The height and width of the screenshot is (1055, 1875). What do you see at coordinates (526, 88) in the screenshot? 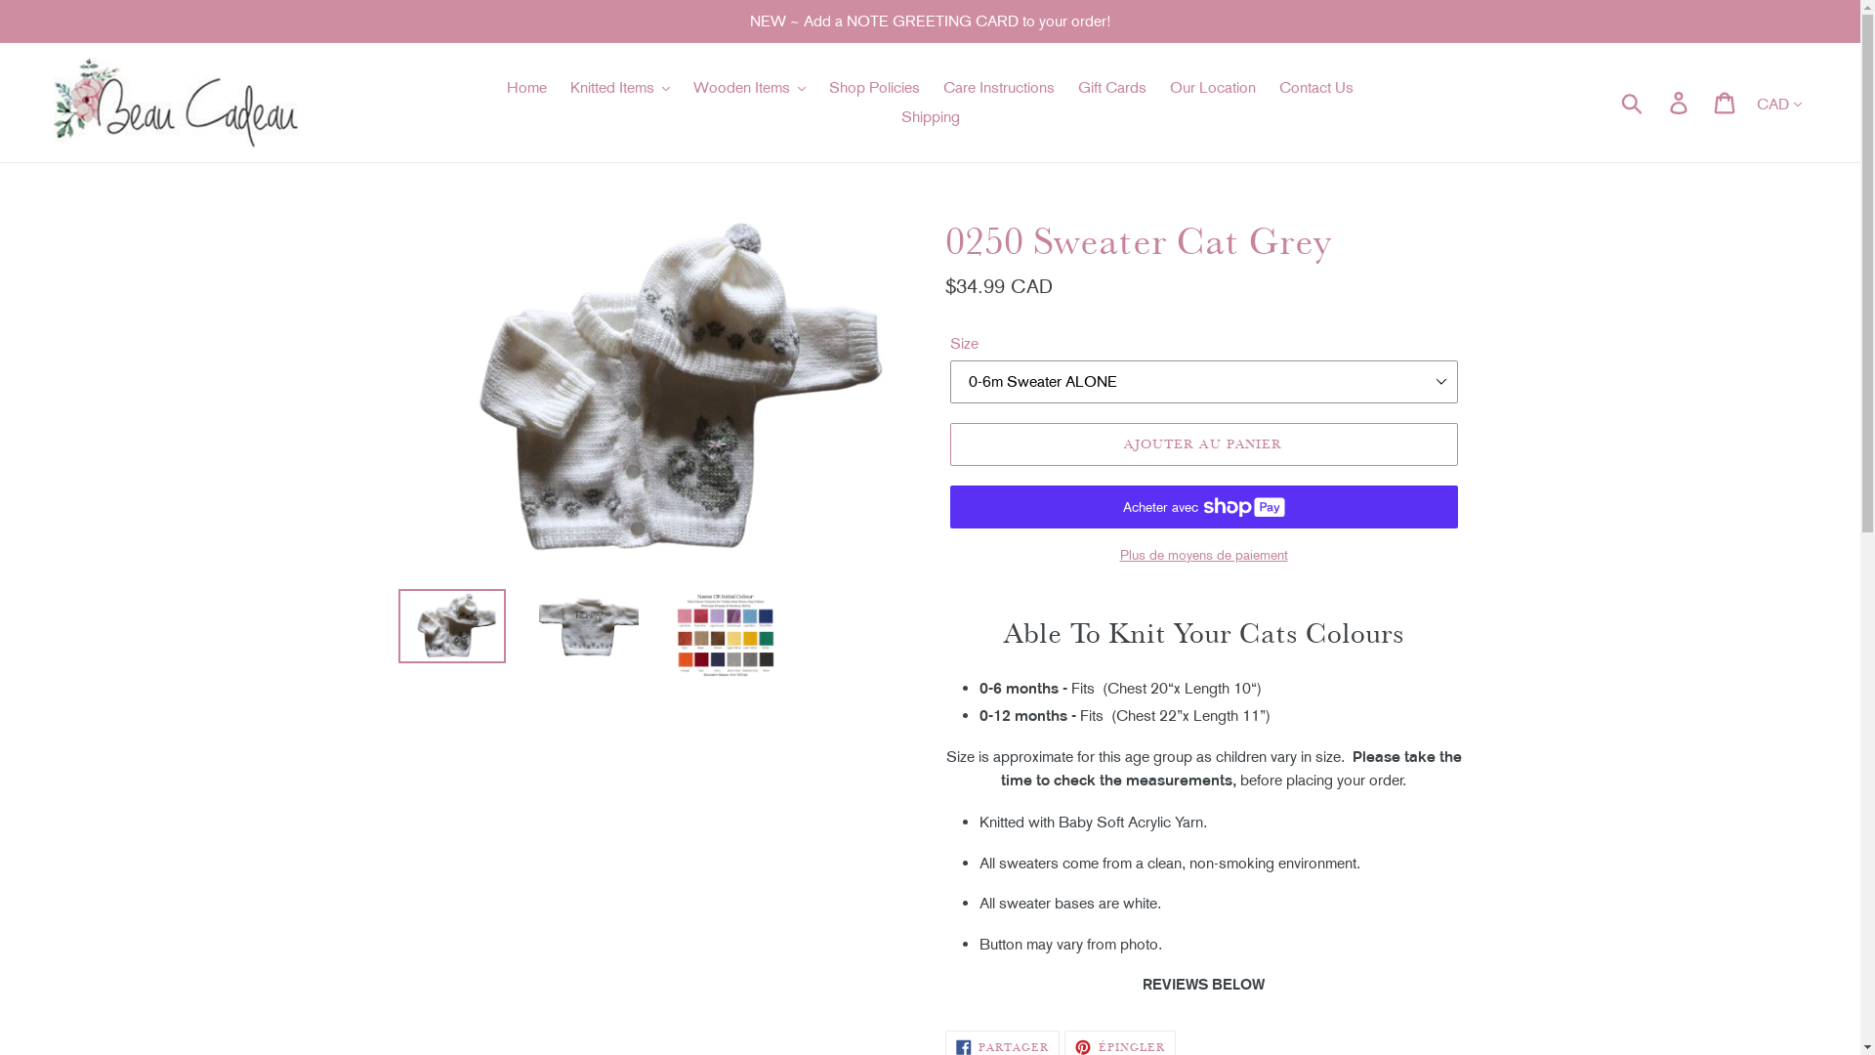
I see `Home` at bounding box center [526, 88].